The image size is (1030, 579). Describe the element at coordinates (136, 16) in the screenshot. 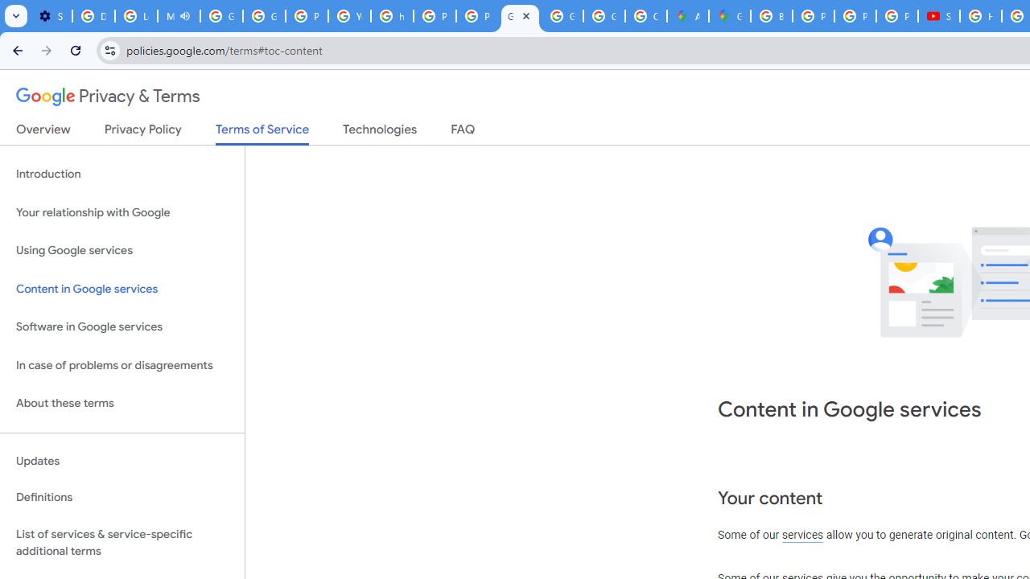

I see `Learn how to find your photos - Google Photos Help` at that location.